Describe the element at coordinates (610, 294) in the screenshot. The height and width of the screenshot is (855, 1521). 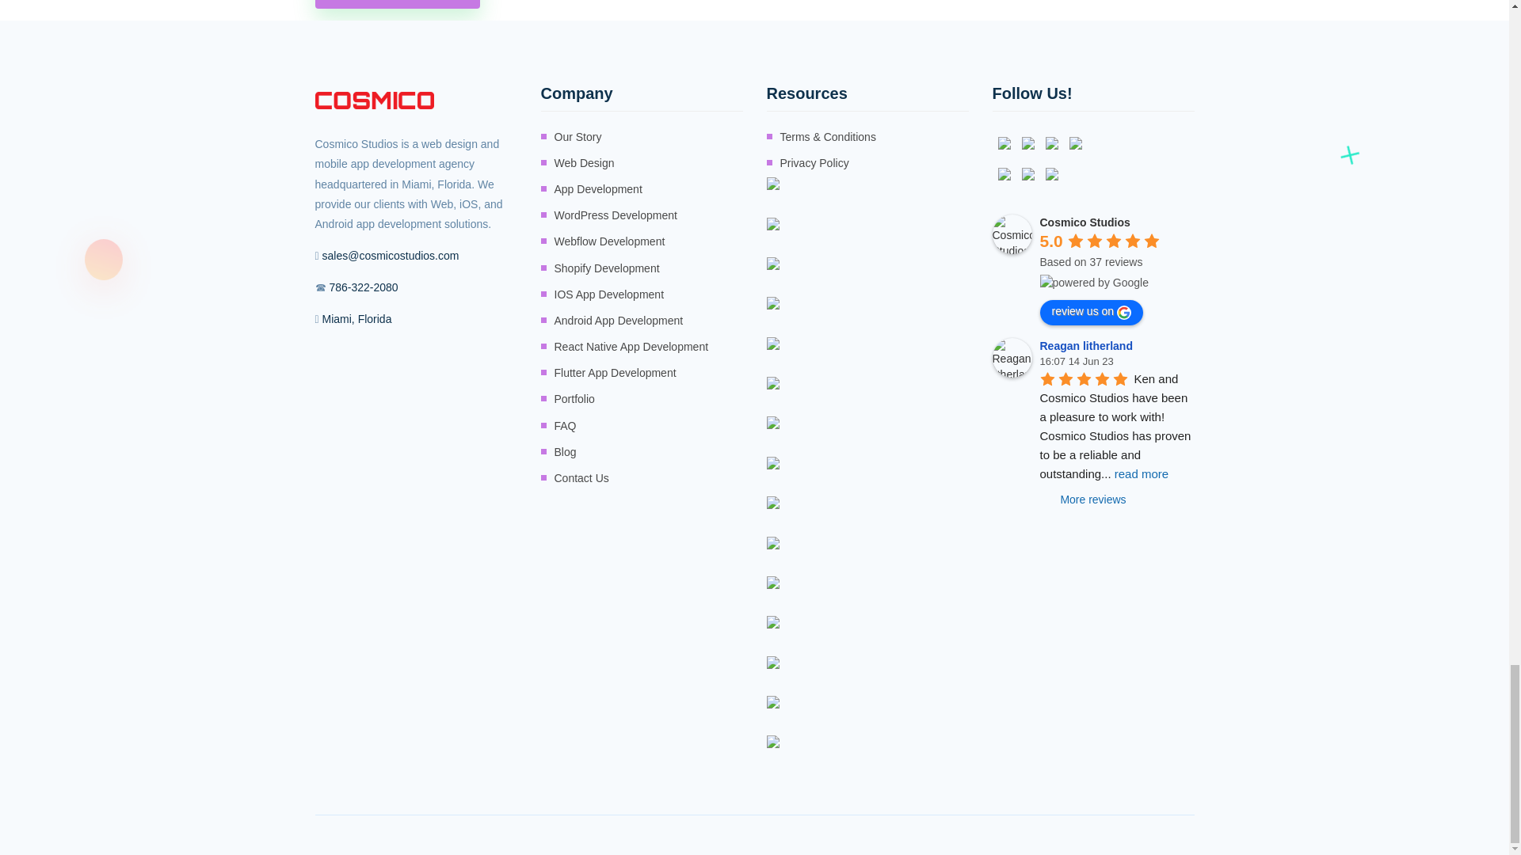
I see `IOS App Development` at that location.